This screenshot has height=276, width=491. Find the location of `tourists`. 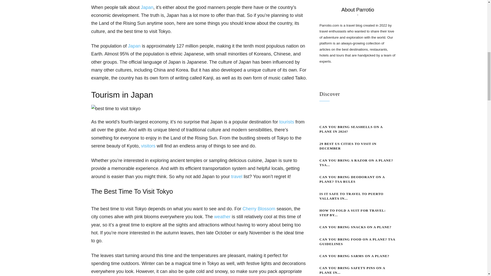

tourists is located at coordinates (287, 122).